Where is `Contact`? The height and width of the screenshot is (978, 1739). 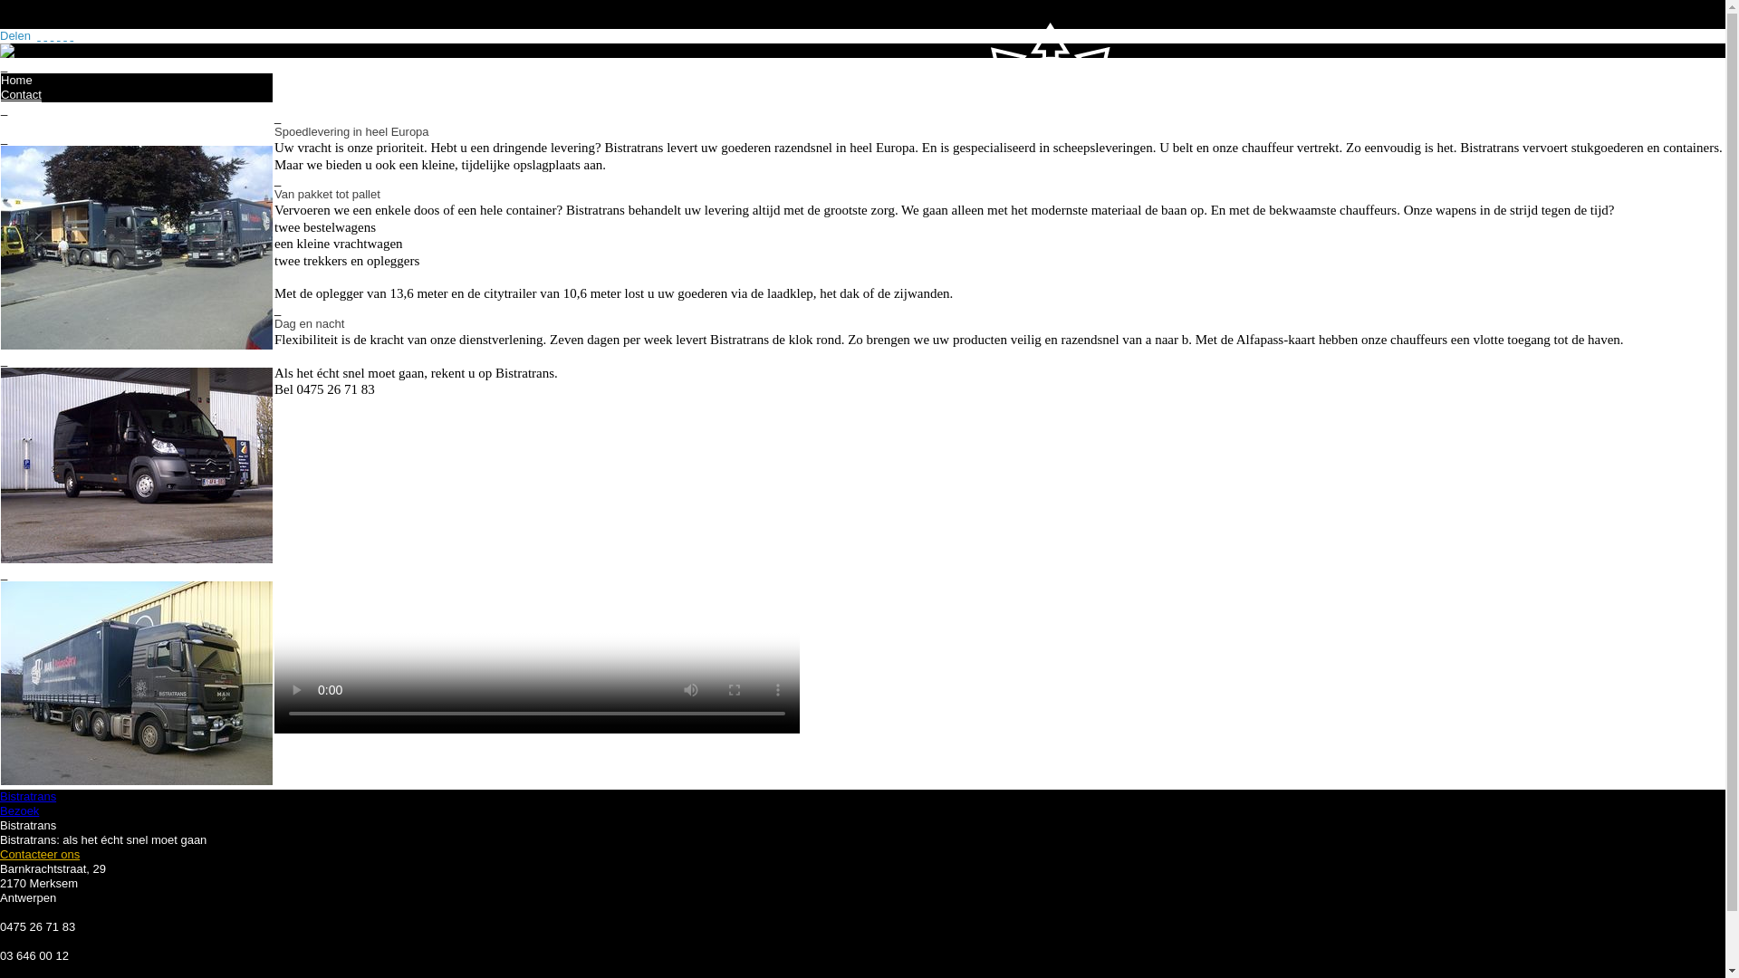
Contact is located at coordinates (22, 95).